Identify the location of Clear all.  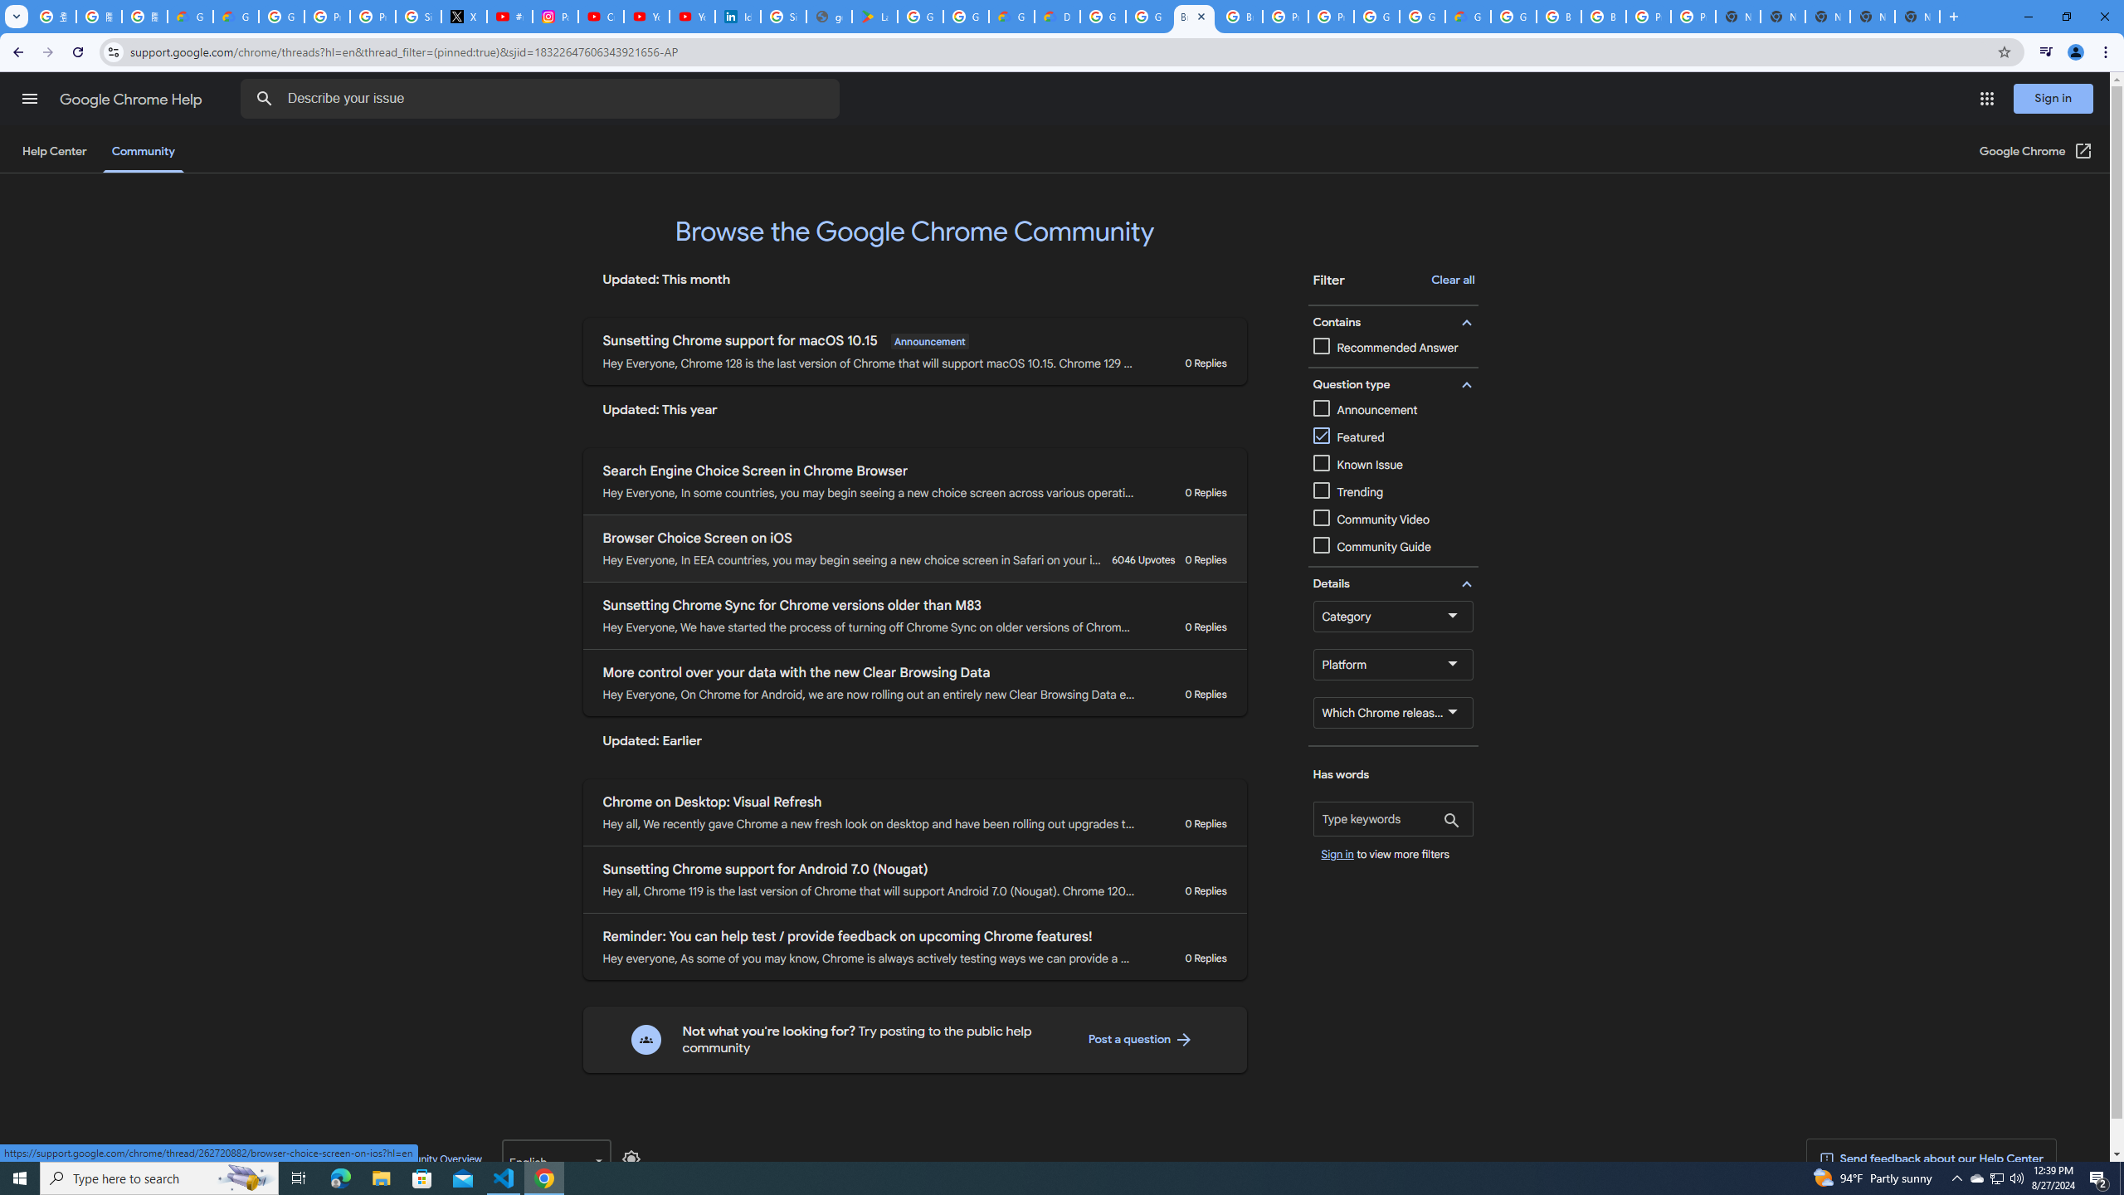
(1452, 280).